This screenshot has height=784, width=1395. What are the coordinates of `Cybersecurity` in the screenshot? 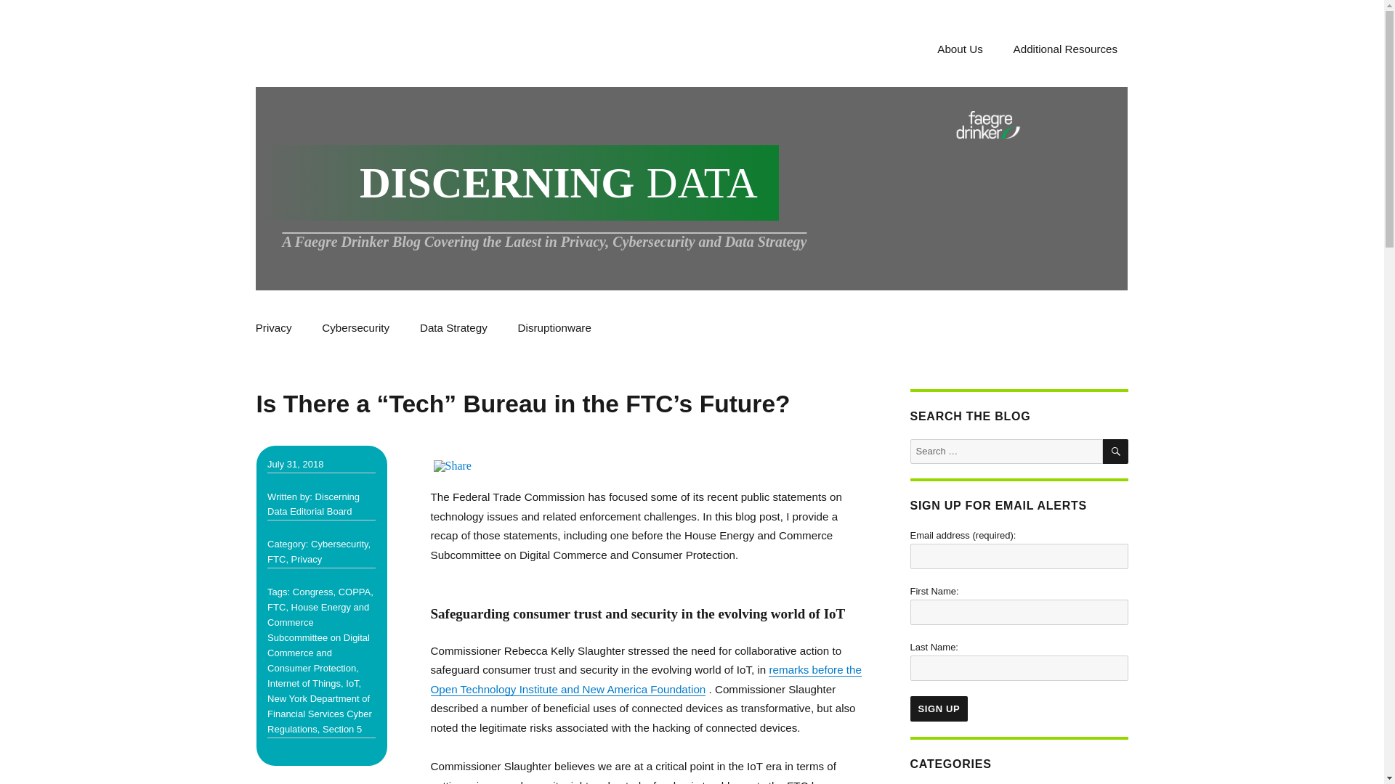 It's located at (356, 328).